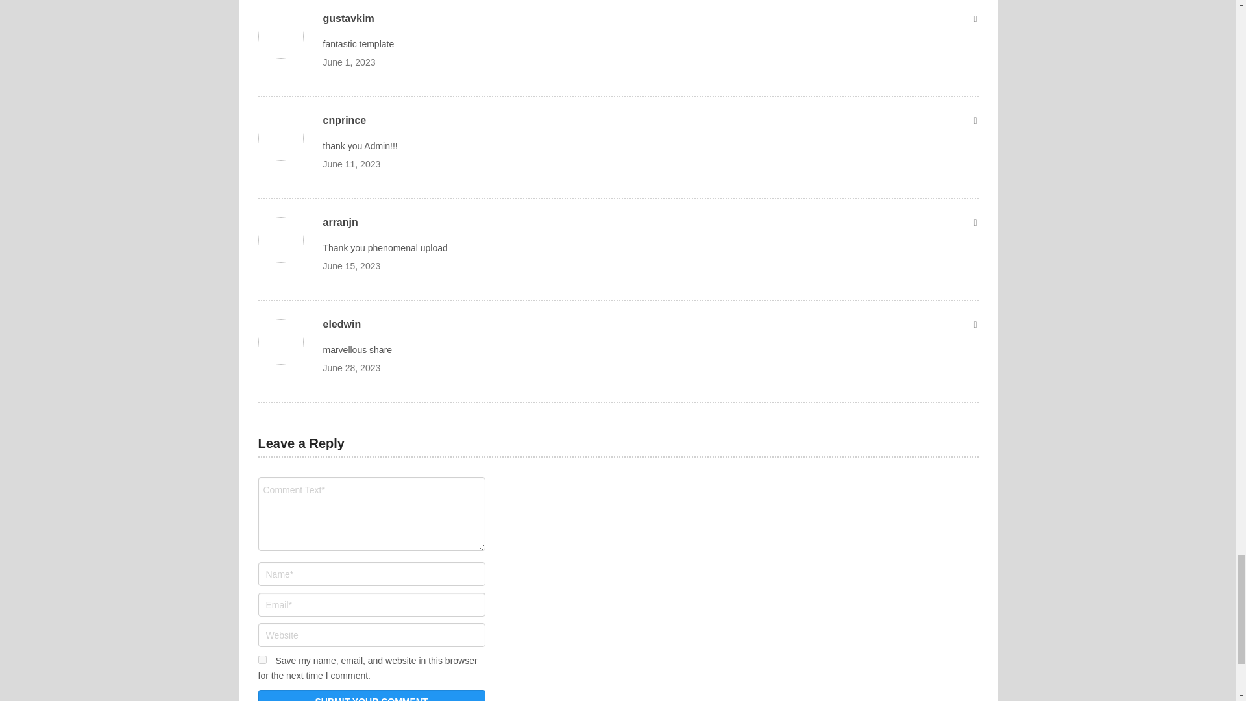  Describe the element at coordinates (262, 659) in the screenshot. I see `yes` at that location.